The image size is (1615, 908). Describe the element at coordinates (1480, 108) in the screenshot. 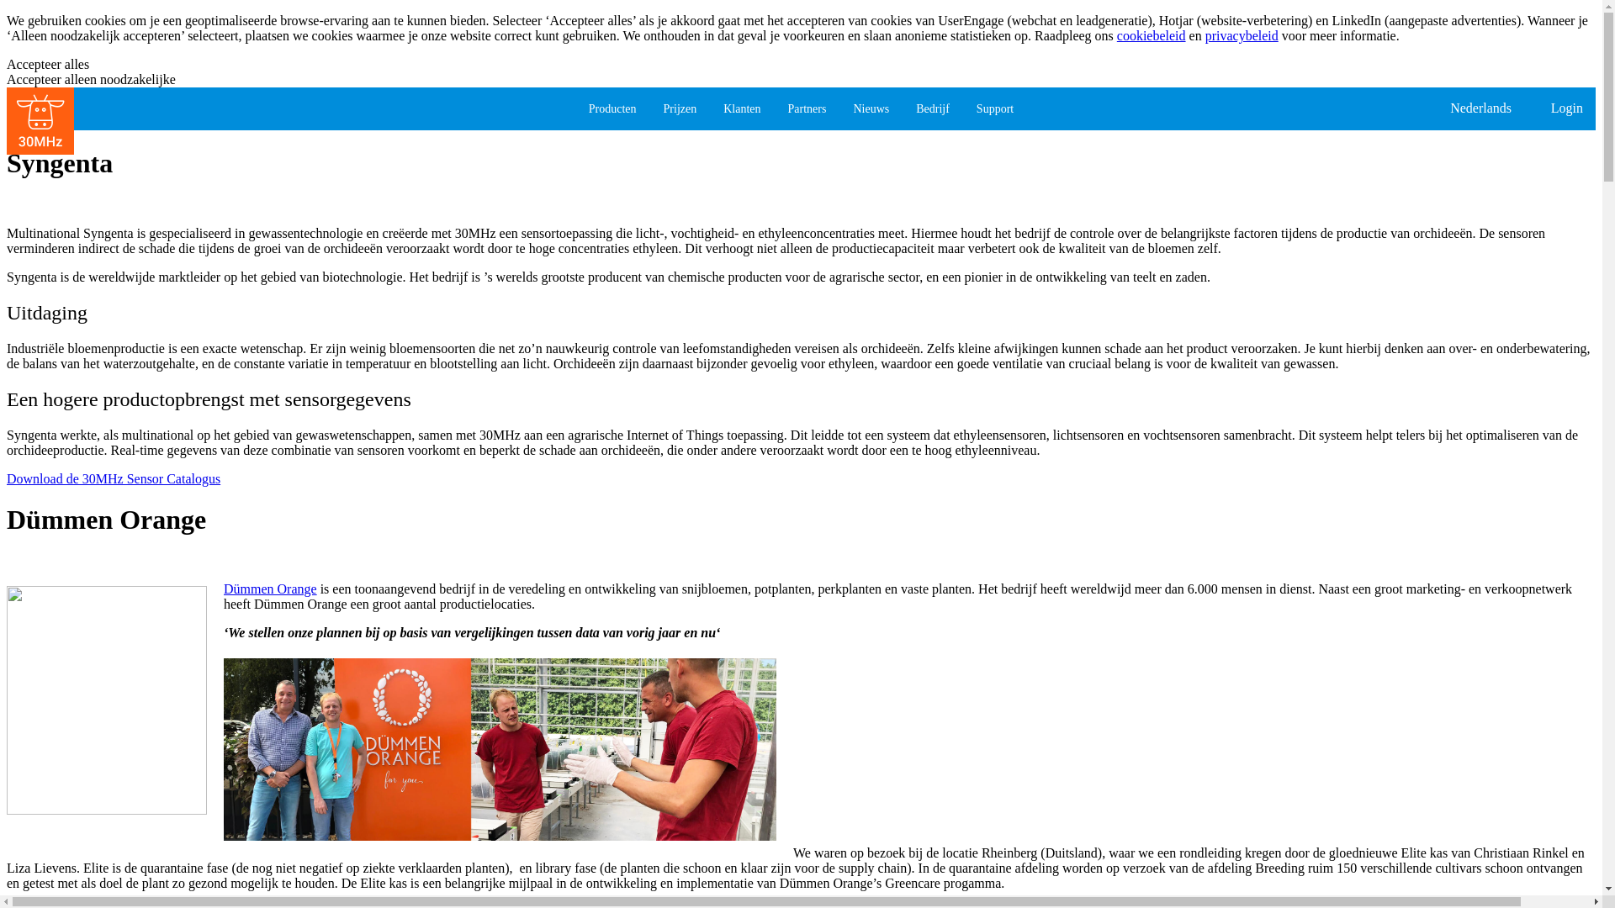

I see `Nederlands` at that location.